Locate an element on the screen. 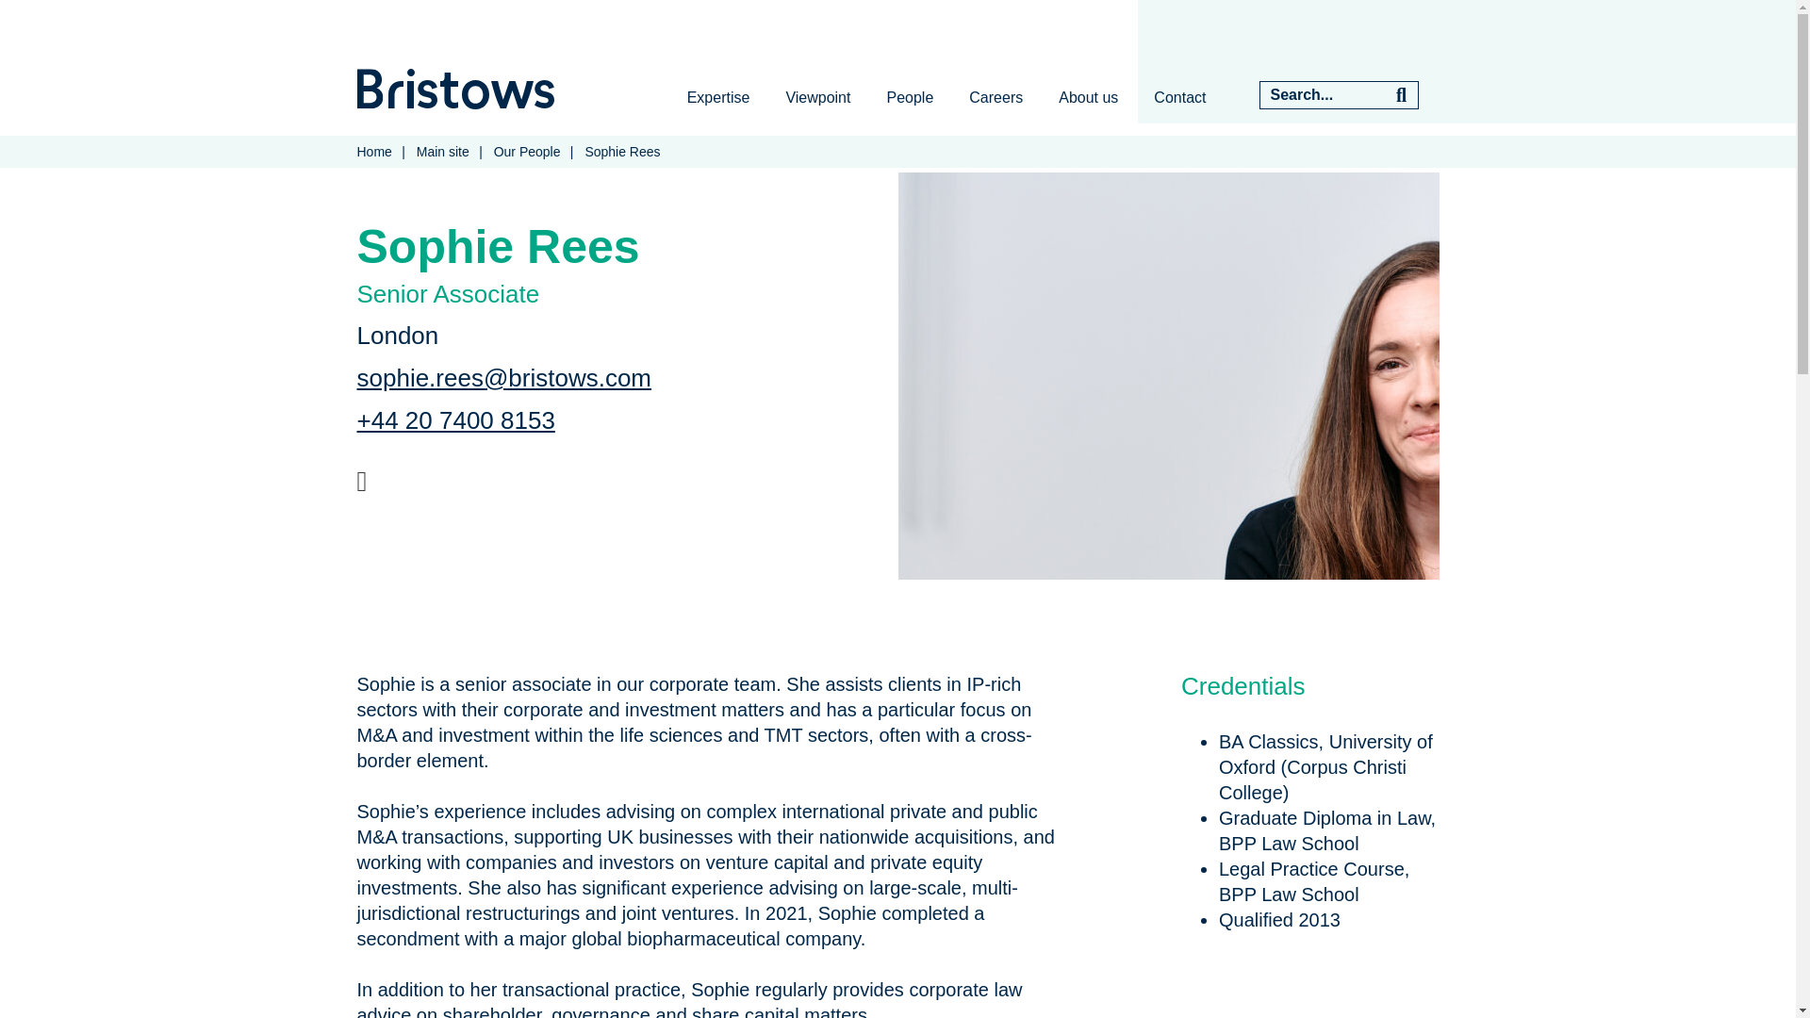  Search... is located at coordinates (1322, 94).